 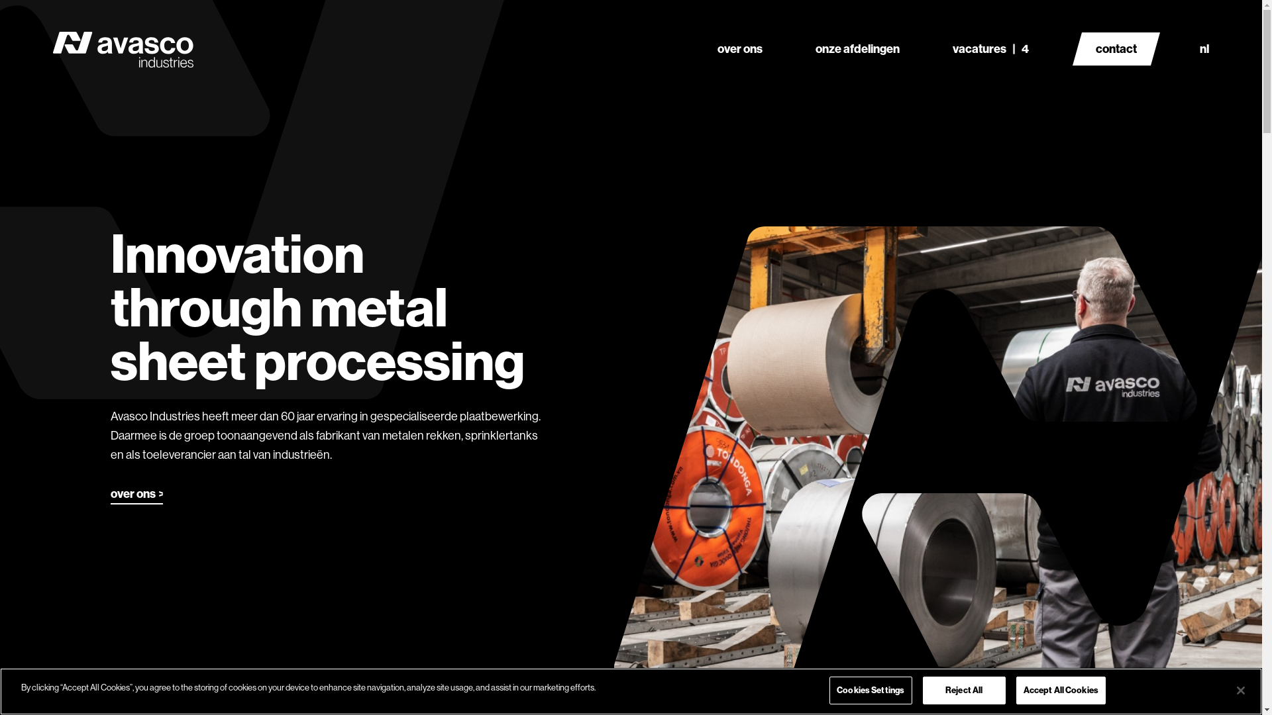 I want to click on Overslaan en naar de inhoud gaan, so click(x=0, y=0).